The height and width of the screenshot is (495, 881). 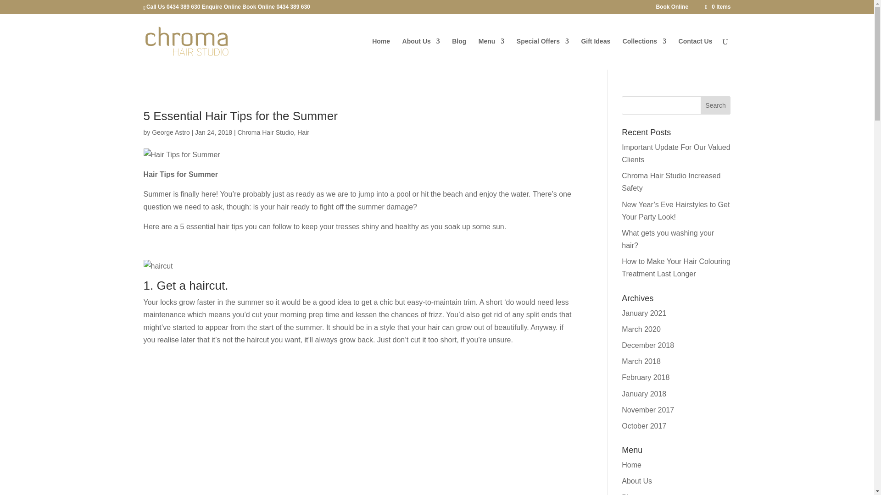 What do you see at coordinates (421, 53) in the screenshot?
I see `About Us` at bounding box center [421, 53].